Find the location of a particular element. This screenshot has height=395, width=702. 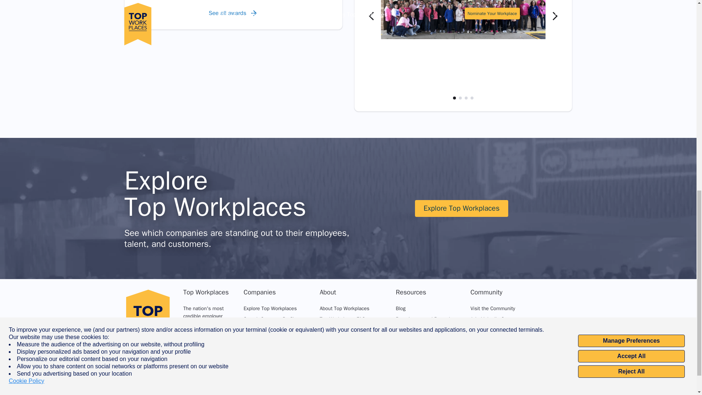

See all awards is located at coordinates (233, 13).